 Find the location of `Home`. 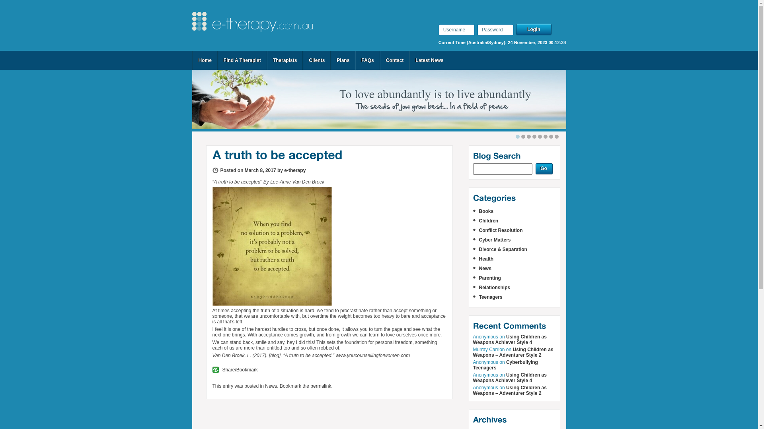

Home is located at coordinates (205, 60).